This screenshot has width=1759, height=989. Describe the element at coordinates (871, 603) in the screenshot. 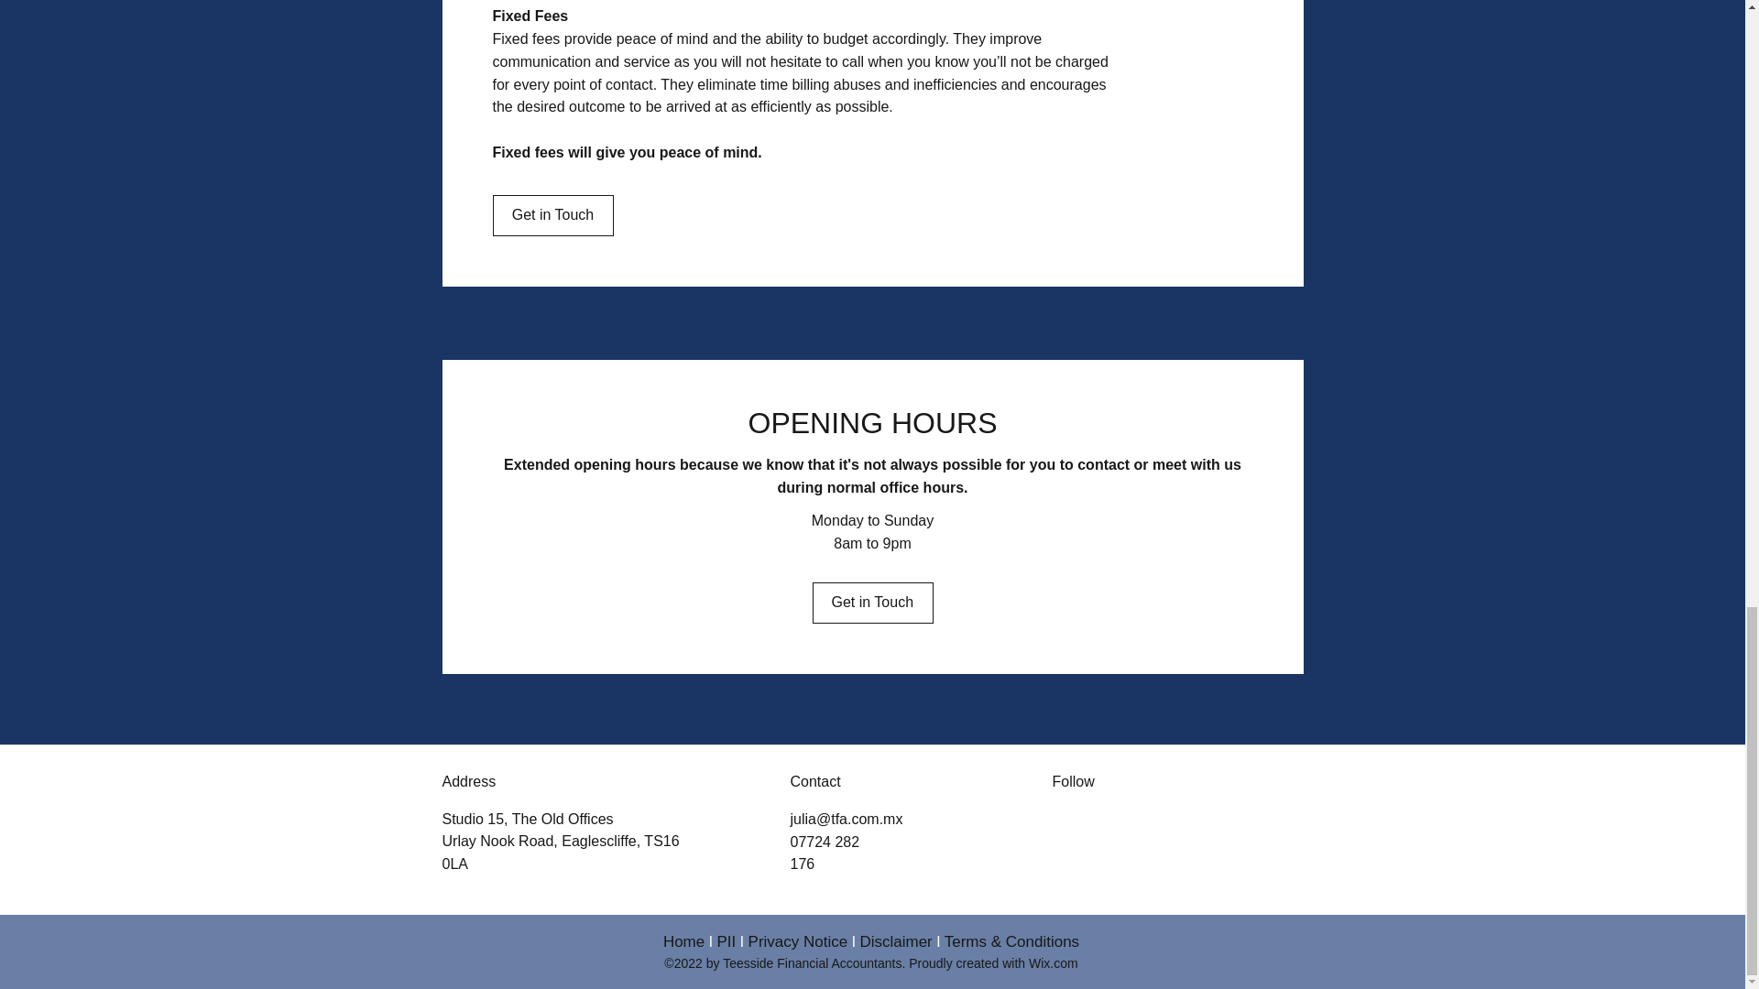

I see `Get in Touch` at that location.